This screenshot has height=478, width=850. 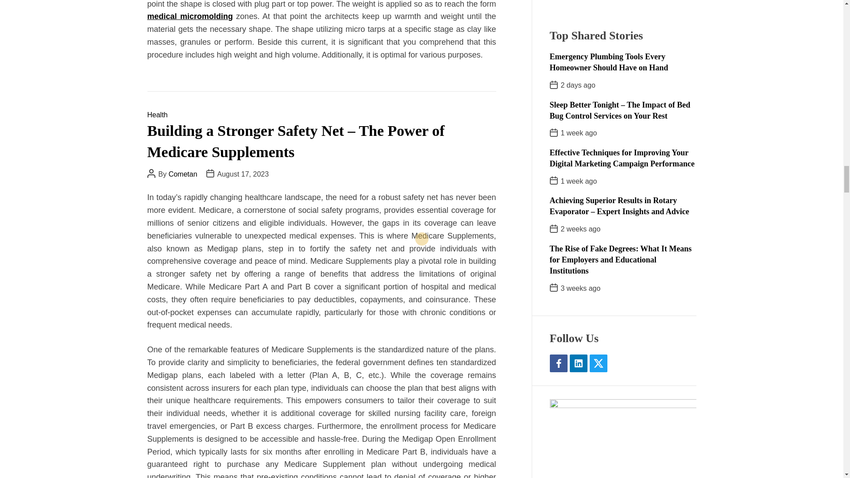 What do you see at coordinates (157, 114) in the screenshot?
I see `Health` at bounding box center [157, 114].